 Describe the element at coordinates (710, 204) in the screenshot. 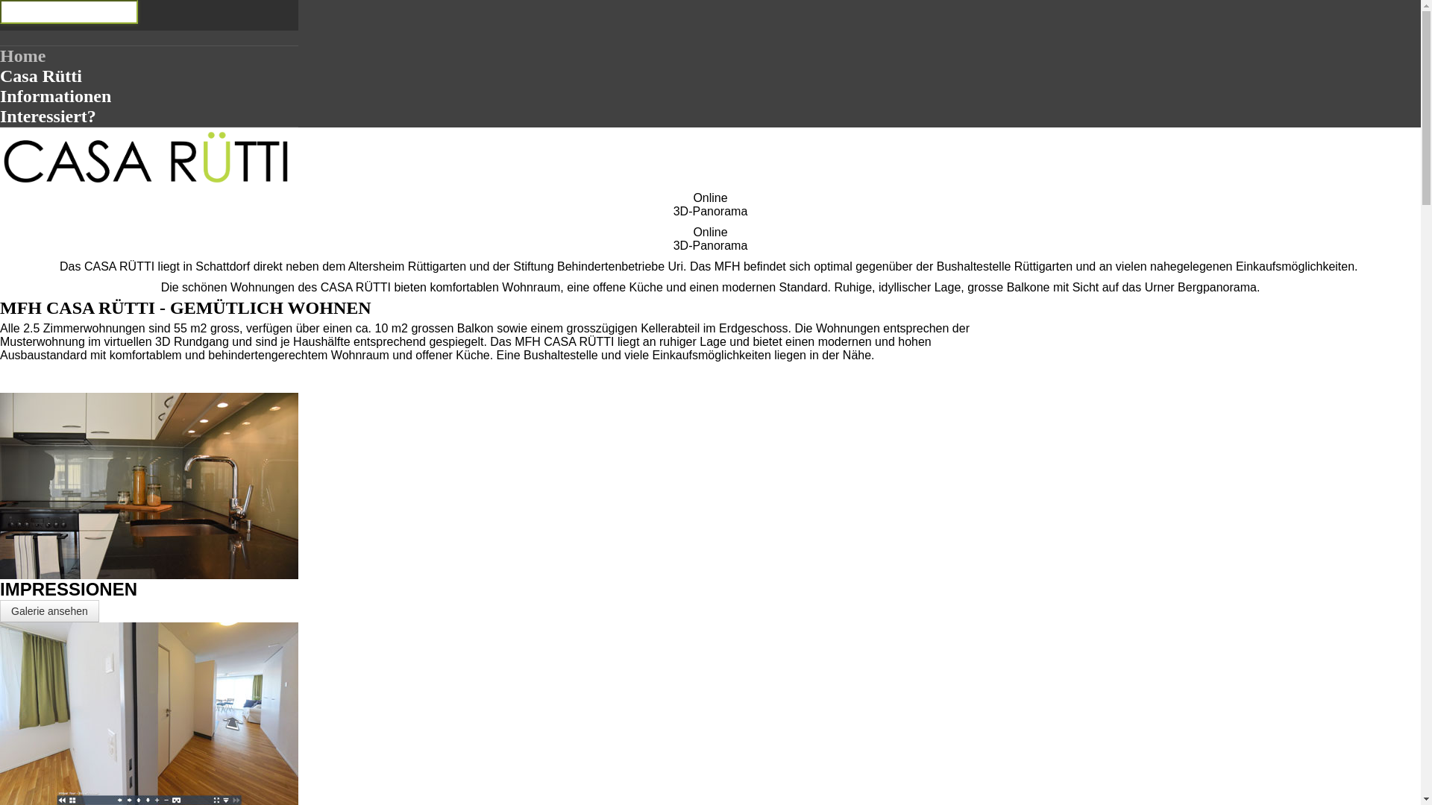

I see `Online
3D-Panorama` at that location.